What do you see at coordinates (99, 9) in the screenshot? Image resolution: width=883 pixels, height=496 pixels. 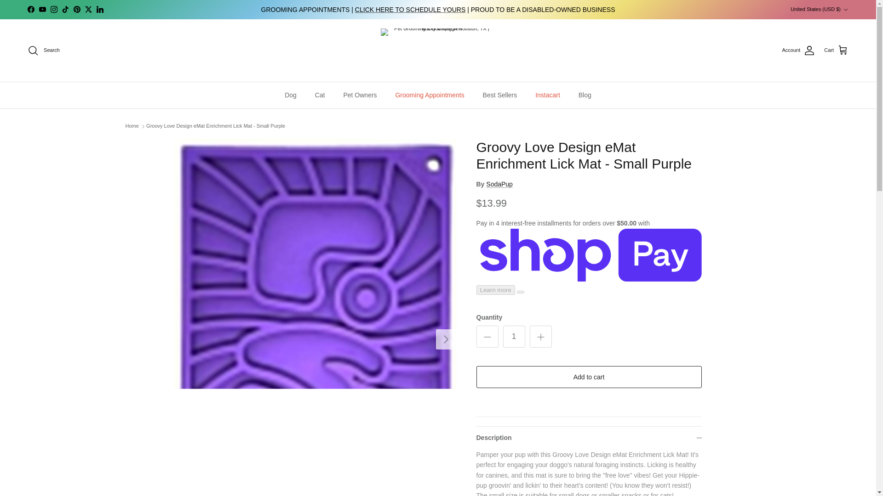 I see `LinkedIn` at bounding box center [99, 9].